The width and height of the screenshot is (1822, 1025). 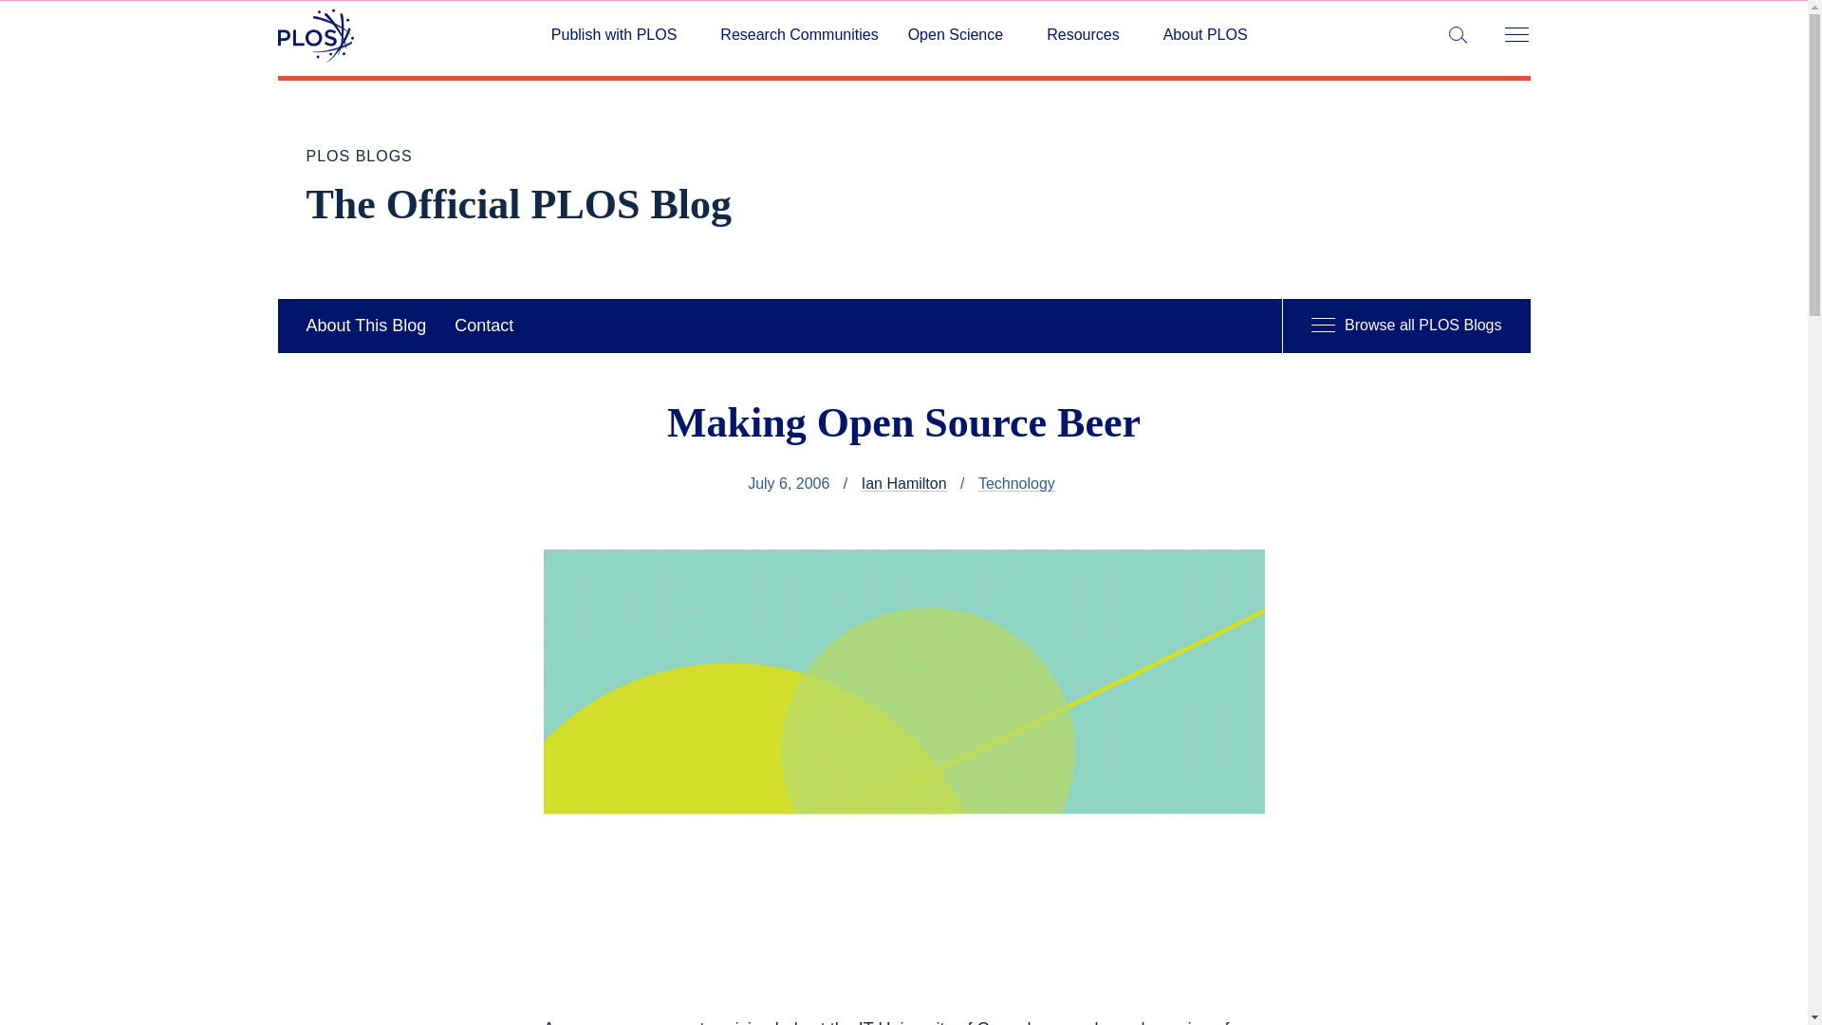 What do you see at coordinates (1515, 36) in the screenshot?
I see `Menu` at bounding box center [1515, 36].